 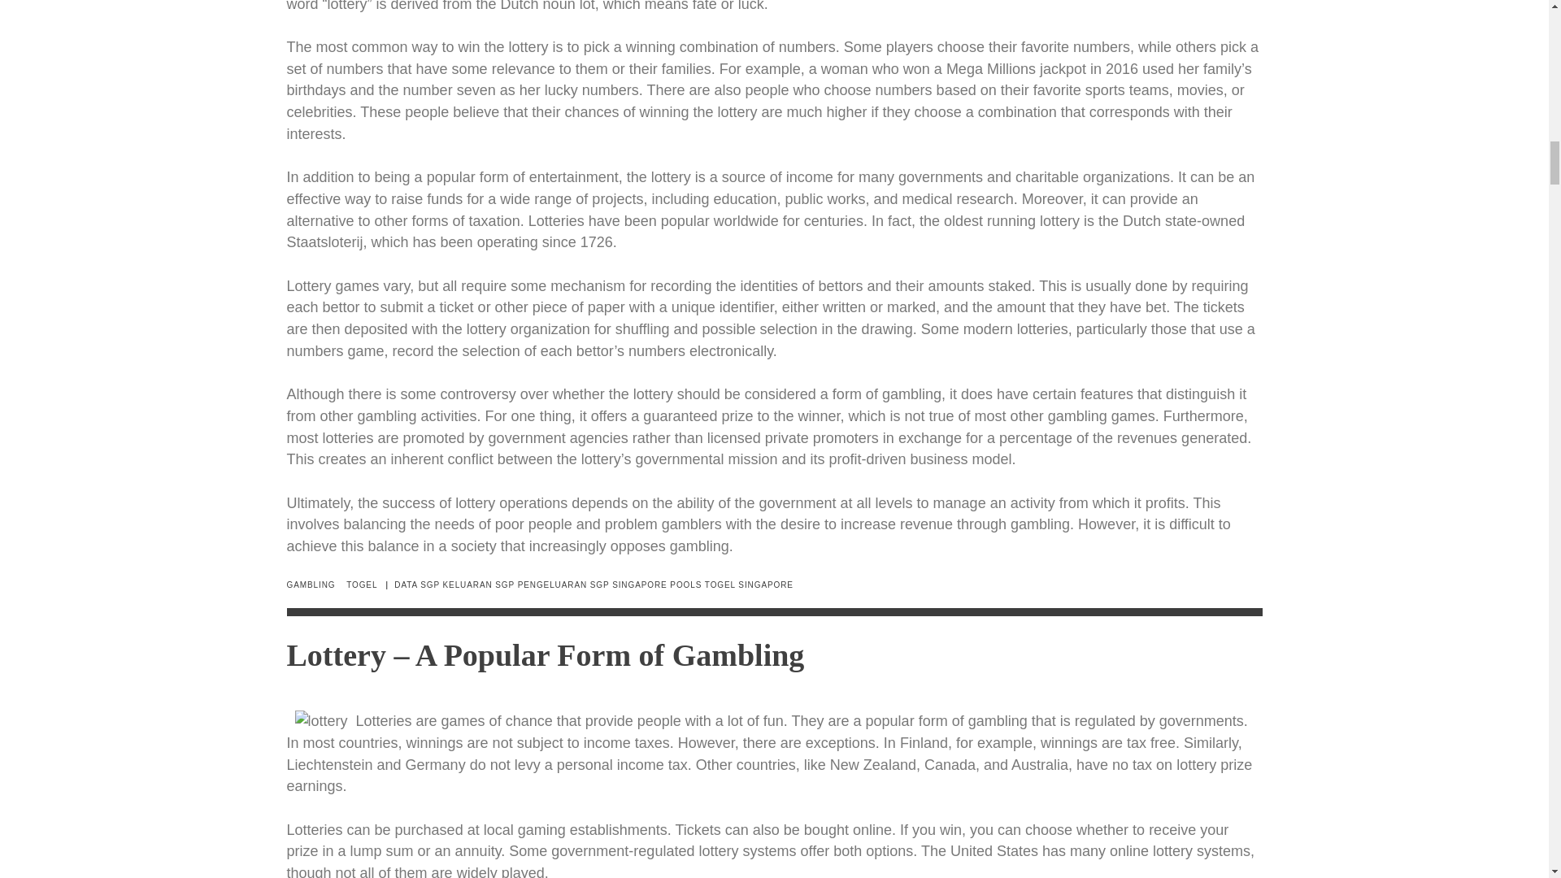 What do you see at coordinates (362, 584) in the screenshot?
I see `TOGEL` at bounding box center [362, 584].